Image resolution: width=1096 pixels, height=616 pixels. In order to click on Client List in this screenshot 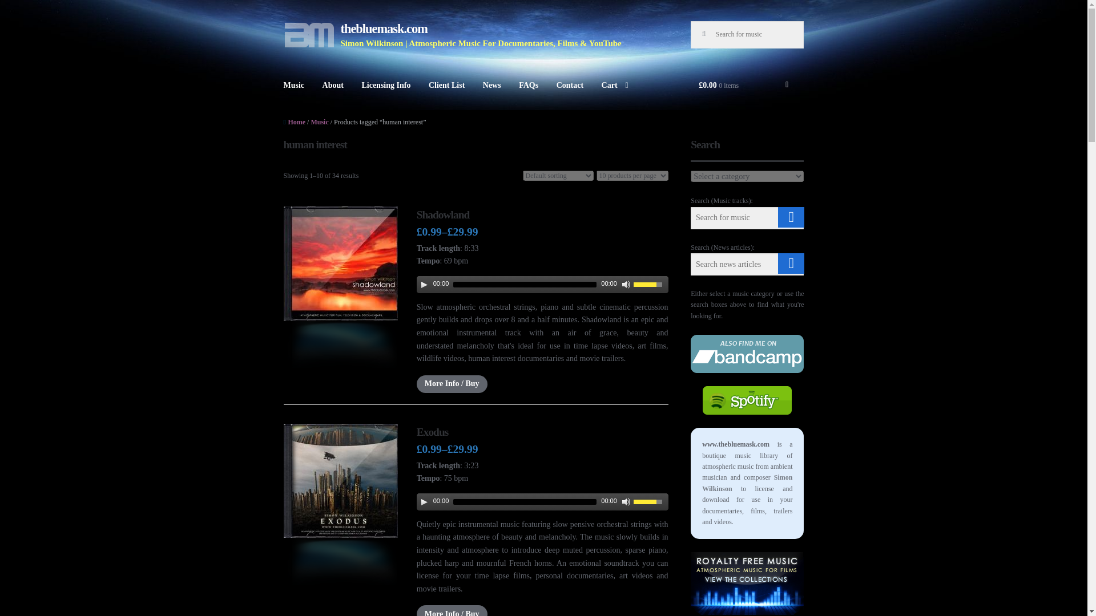, I will do `click(446, 95)`.